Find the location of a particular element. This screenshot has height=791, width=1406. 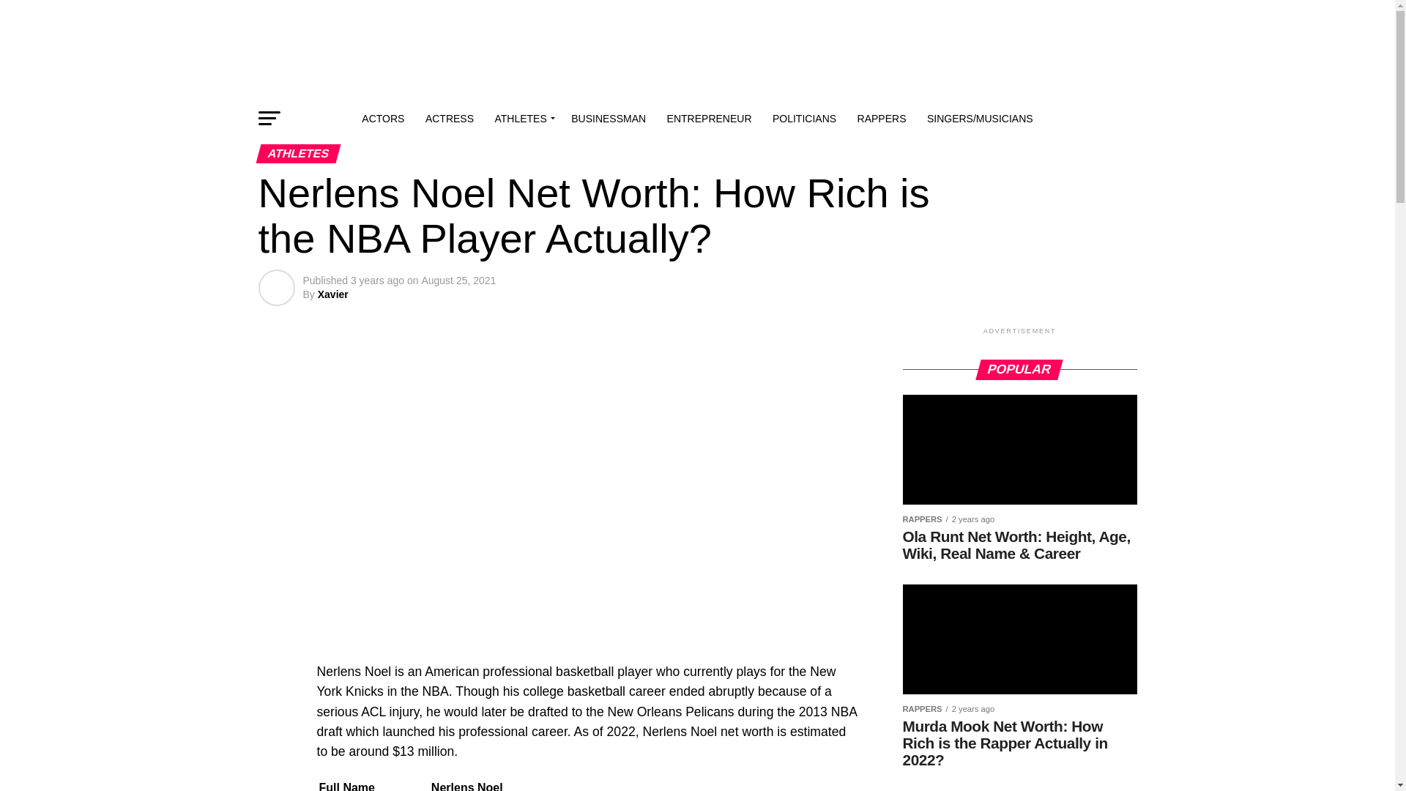

ACTRESS is located at coordinates (449, 119).